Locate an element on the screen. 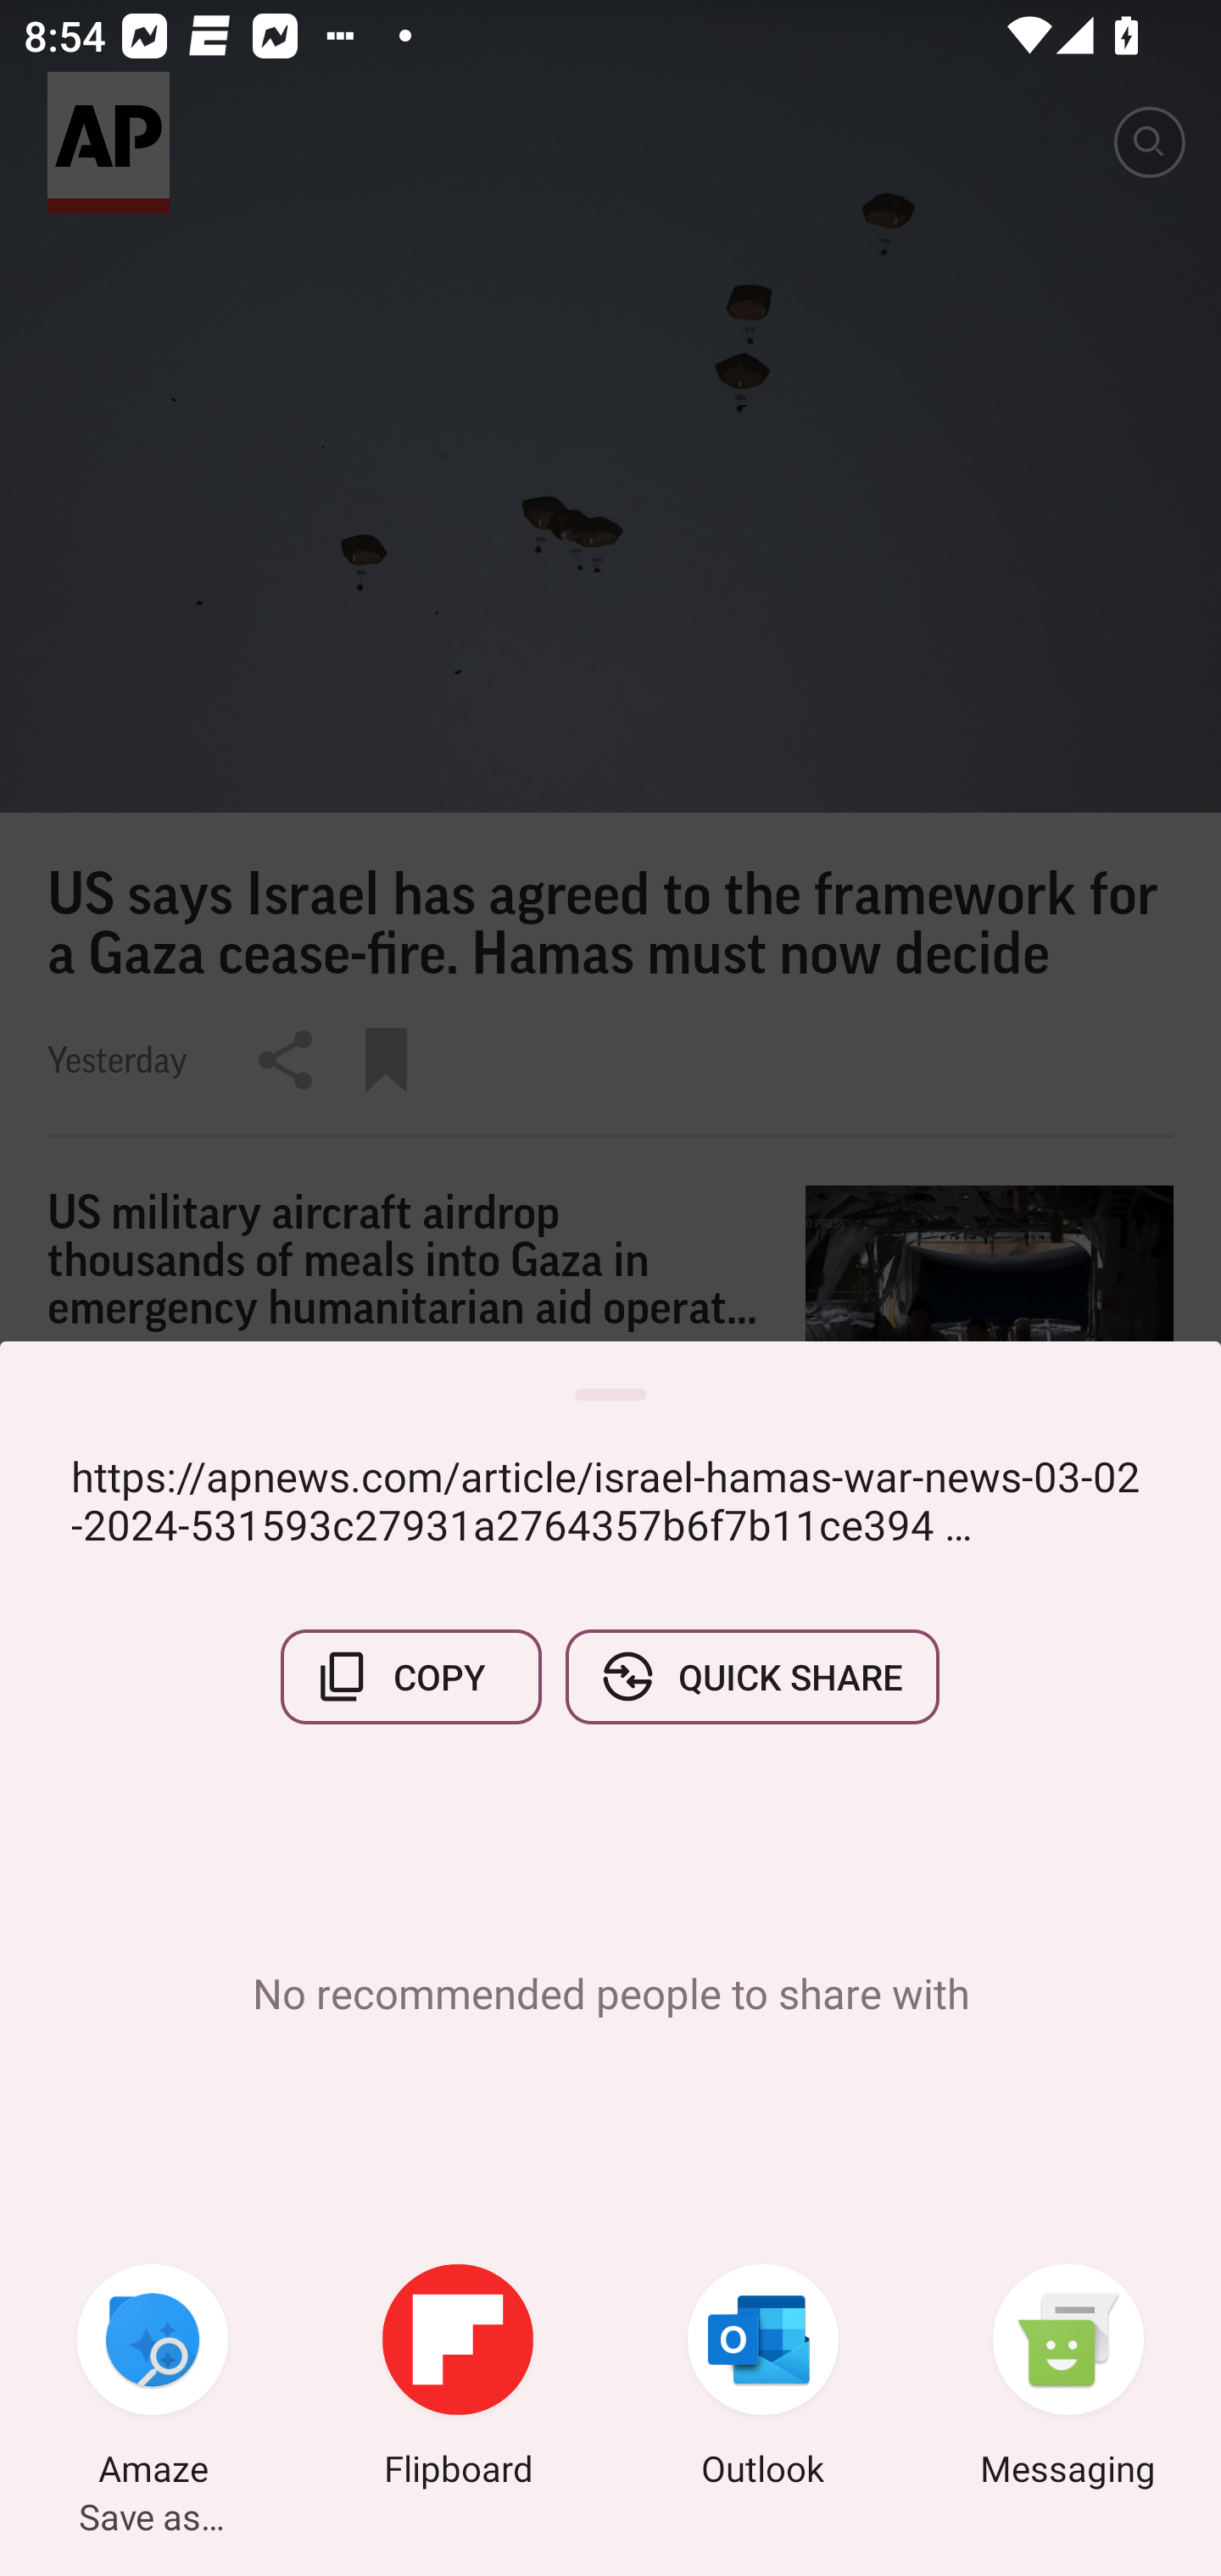 The width and height of the screenshot is (1221, 2576). Amaze Save as… is located at coordinates (153, 2379).